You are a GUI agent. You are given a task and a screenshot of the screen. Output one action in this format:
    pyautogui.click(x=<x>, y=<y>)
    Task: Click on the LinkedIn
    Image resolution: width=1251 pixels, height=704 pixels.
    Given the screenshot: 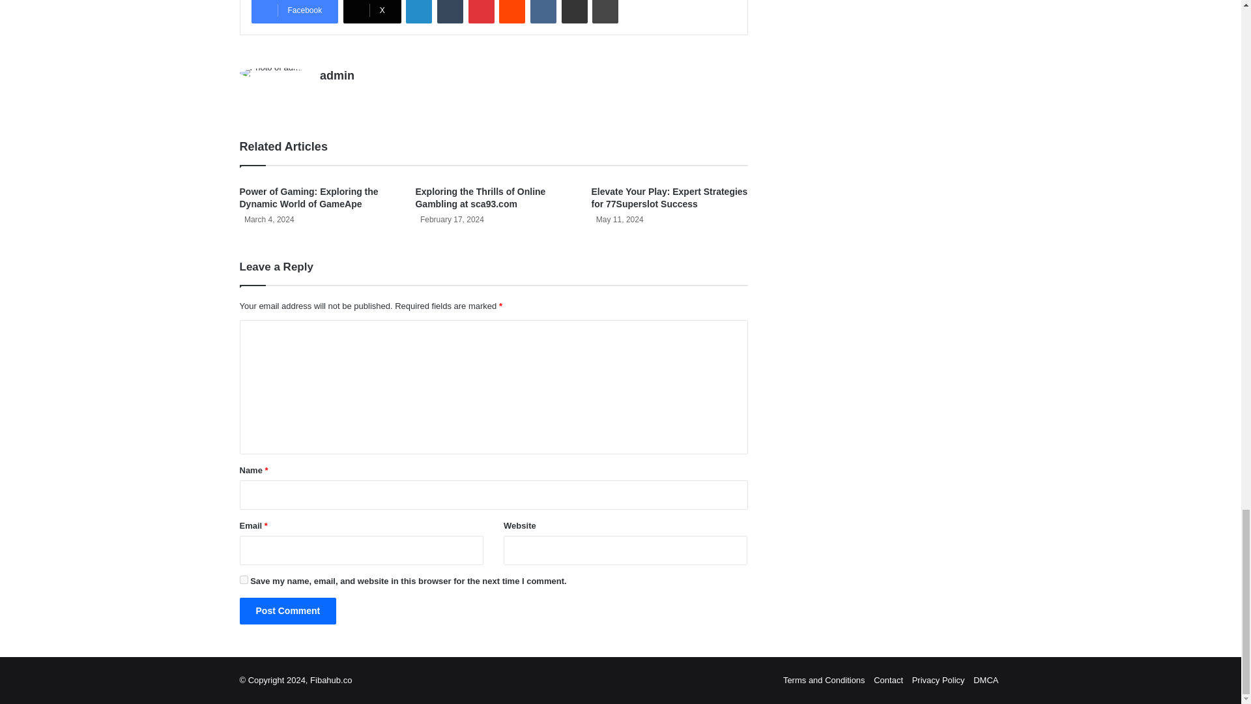 What is the action you would take?
    pyautogui.click(x=418, y=12)
    